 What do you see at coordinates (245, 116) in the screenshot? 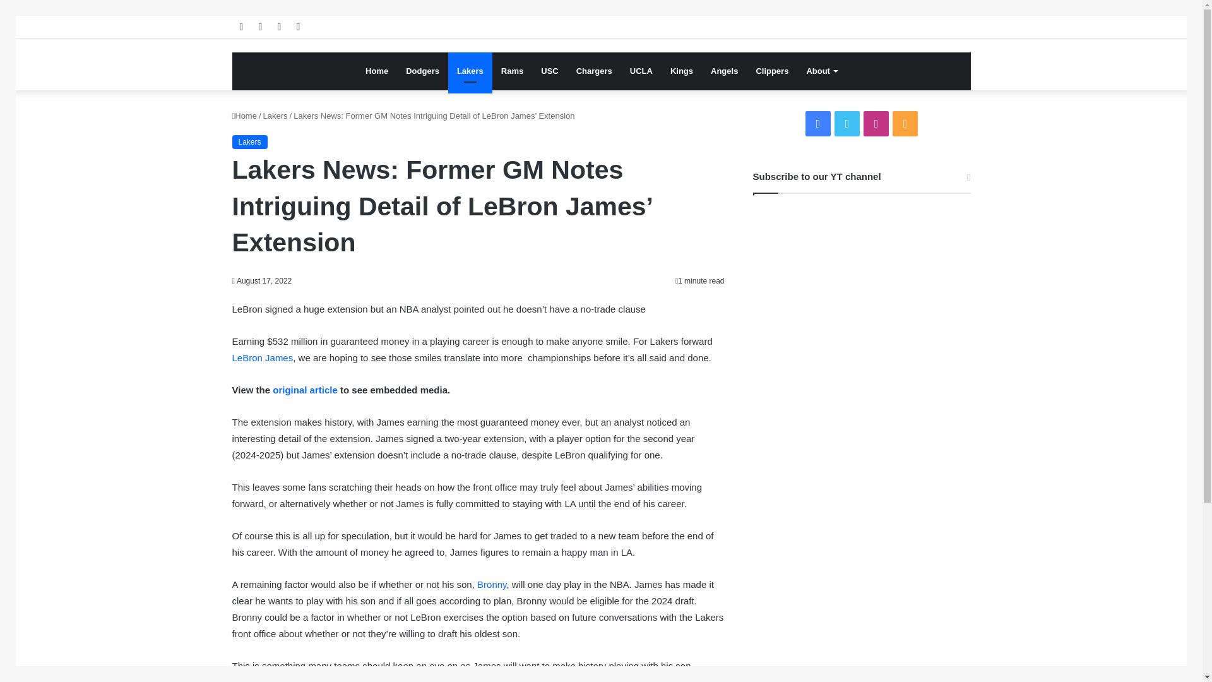
I see `Home` at bounding box center [245, 116].